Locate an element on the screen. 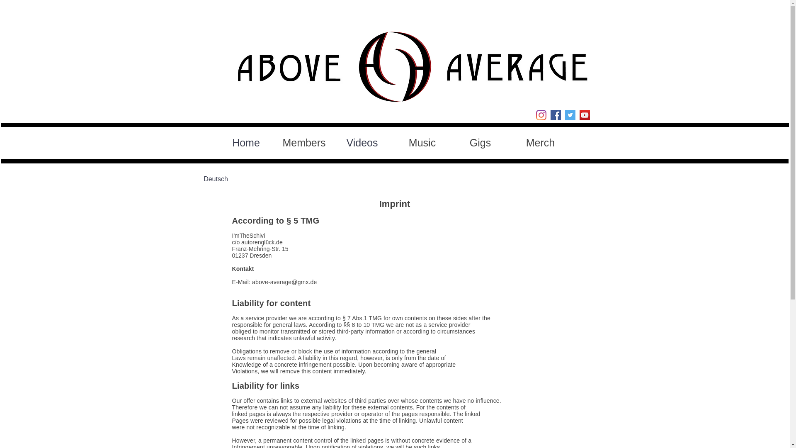  Home is located at coordinates (246, 143).